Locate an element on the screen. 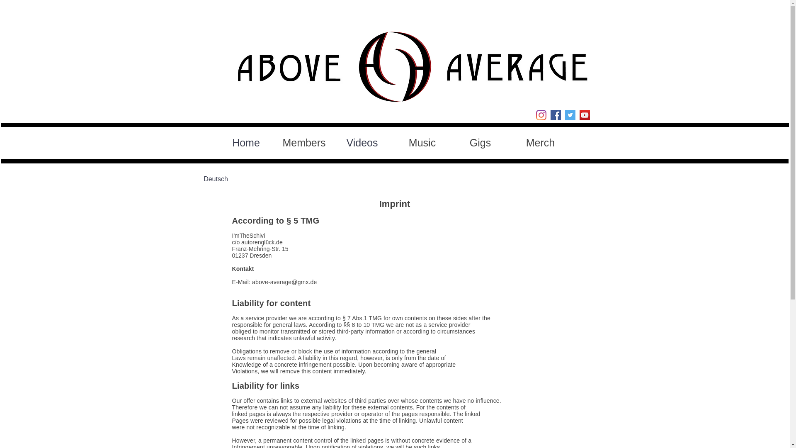  Home is located at coordinates (246, 143).